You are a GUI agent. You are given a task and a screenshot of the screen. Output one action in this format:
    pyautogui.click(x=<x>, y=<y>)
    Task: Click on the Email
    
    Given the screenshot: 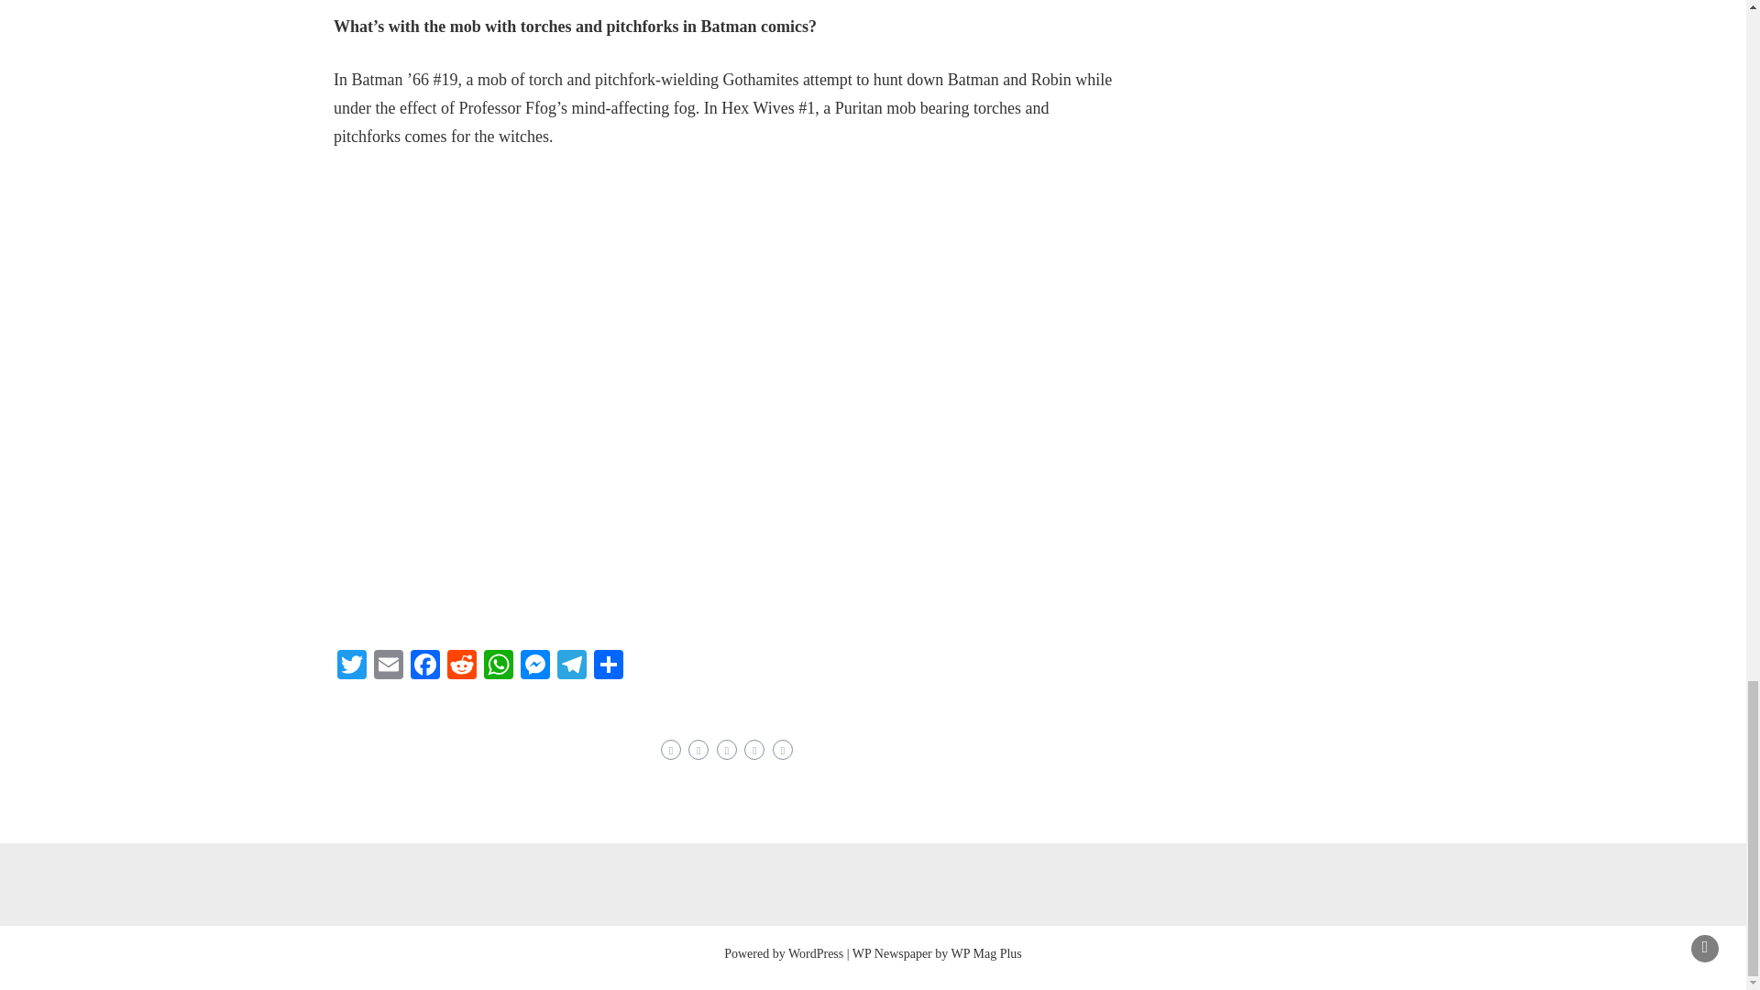 What is the action you would take?
    pyautogui.click(x=388, y=666)
    